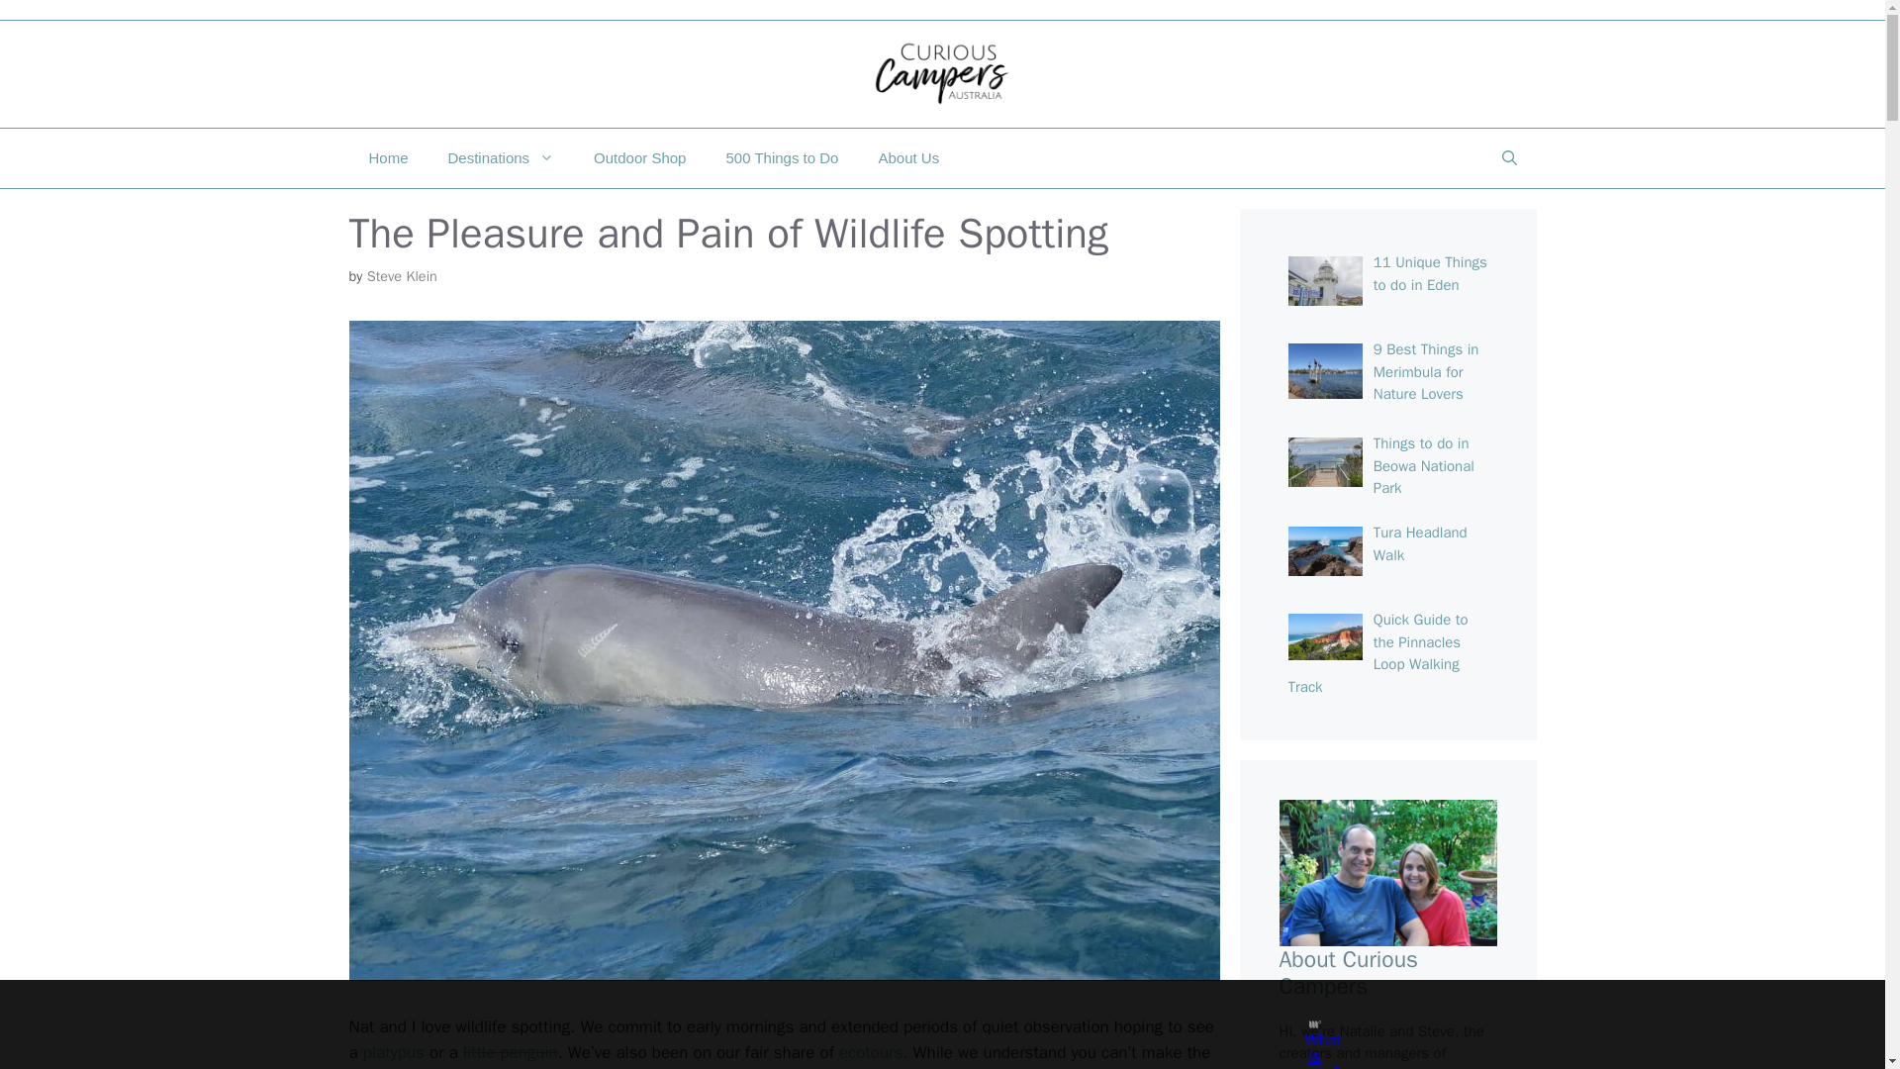 The image size is (1900, 1069). I want to click on View all posts by Steve Klein, so click(402, 276).